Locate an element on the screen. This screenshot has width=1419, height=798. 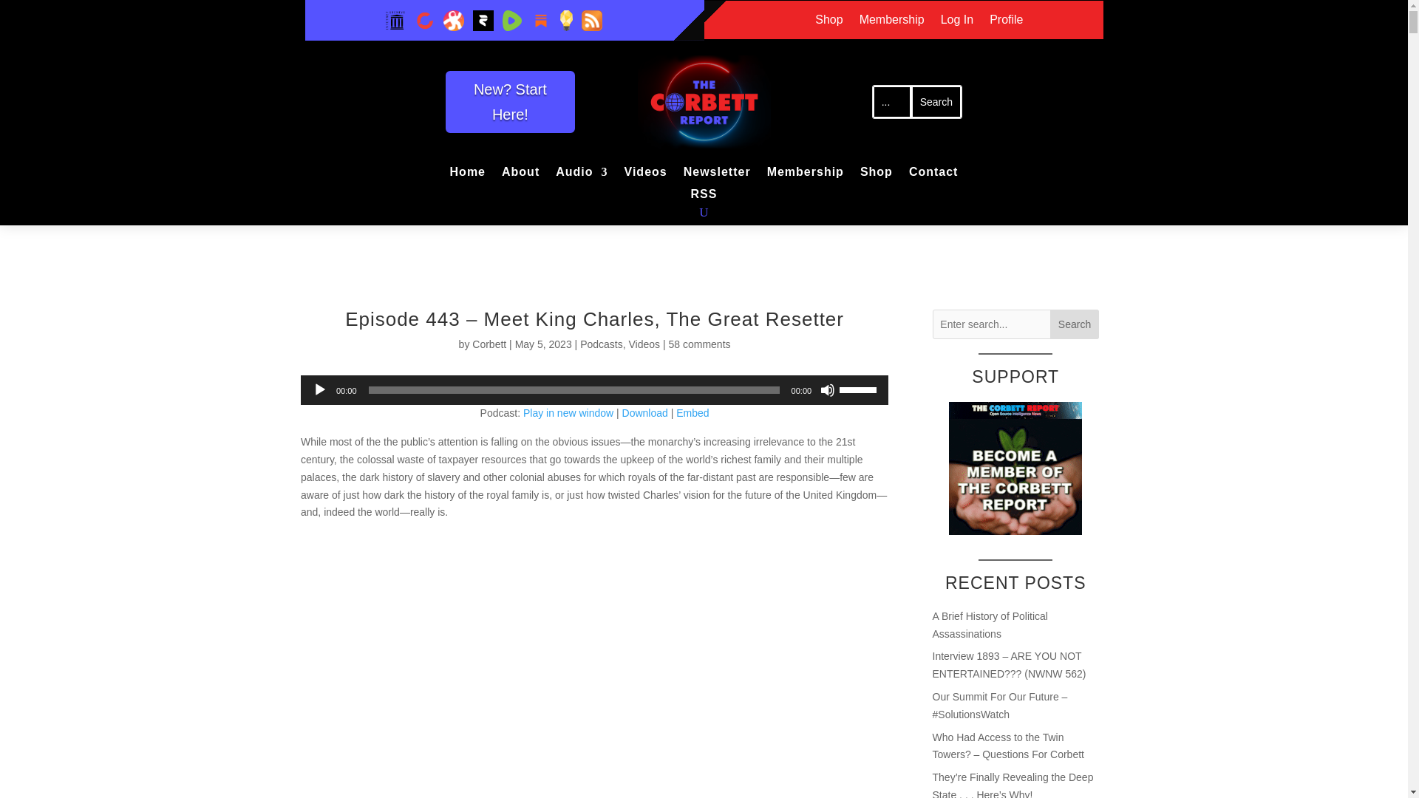
Play is located at coordinates (319, 390).